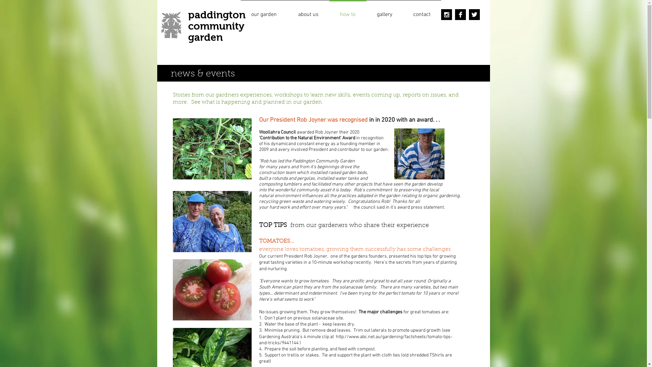 This screenshot has width=652, height=367. Describe the element at coordinates (171, 25) in the screenshot. I see `PCG plantman logo_grey.jpg` at that location.